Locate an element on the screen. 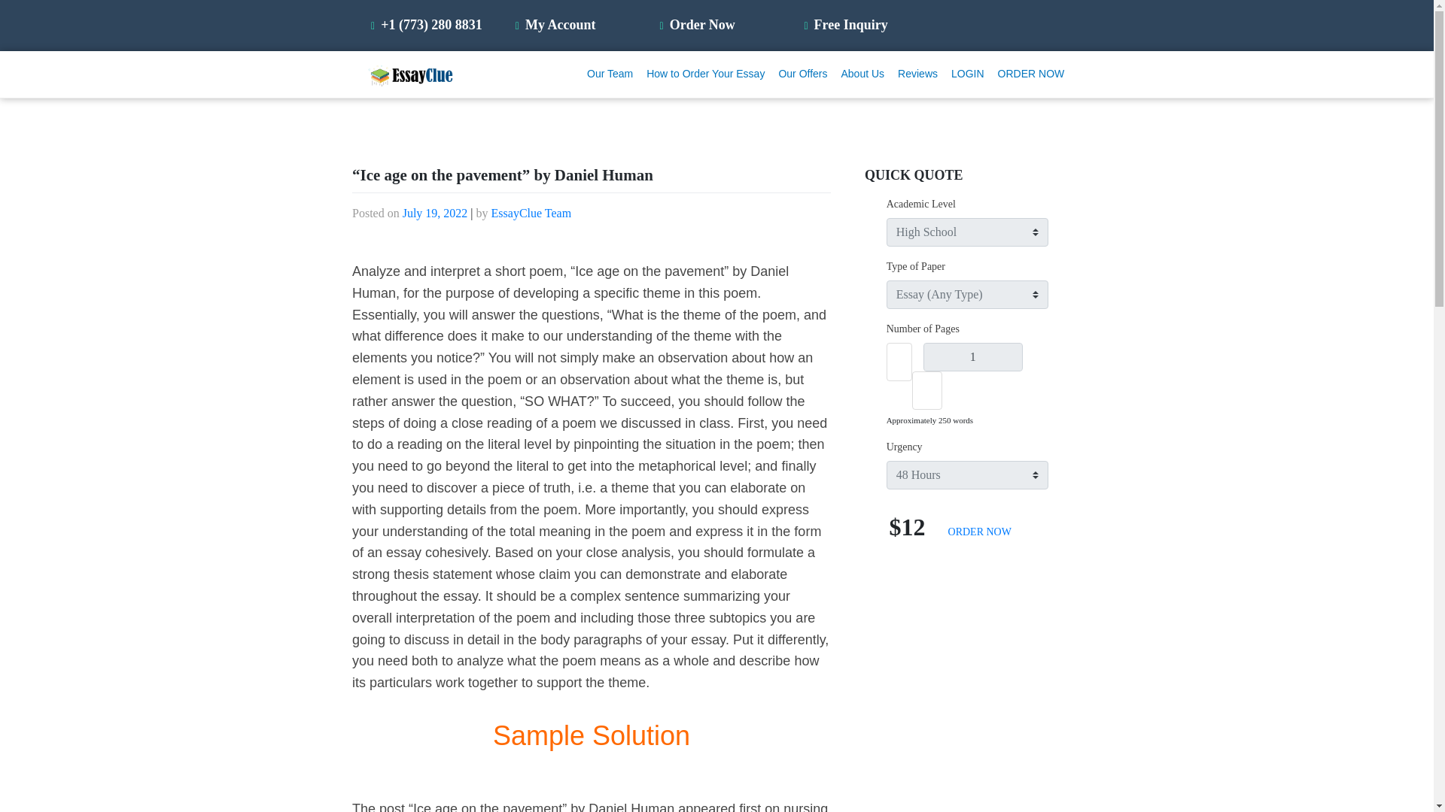 This screenshot has width=1445, height=812. ORDER NOW is located at coordinates (1031, 74).